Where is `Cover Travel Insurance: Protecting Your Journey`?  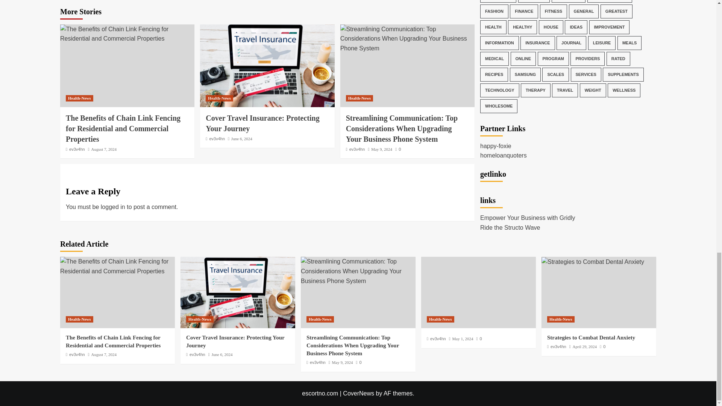
Cover Travel Insurance: Protecting Your Journey is located at coordinates (238, 292).